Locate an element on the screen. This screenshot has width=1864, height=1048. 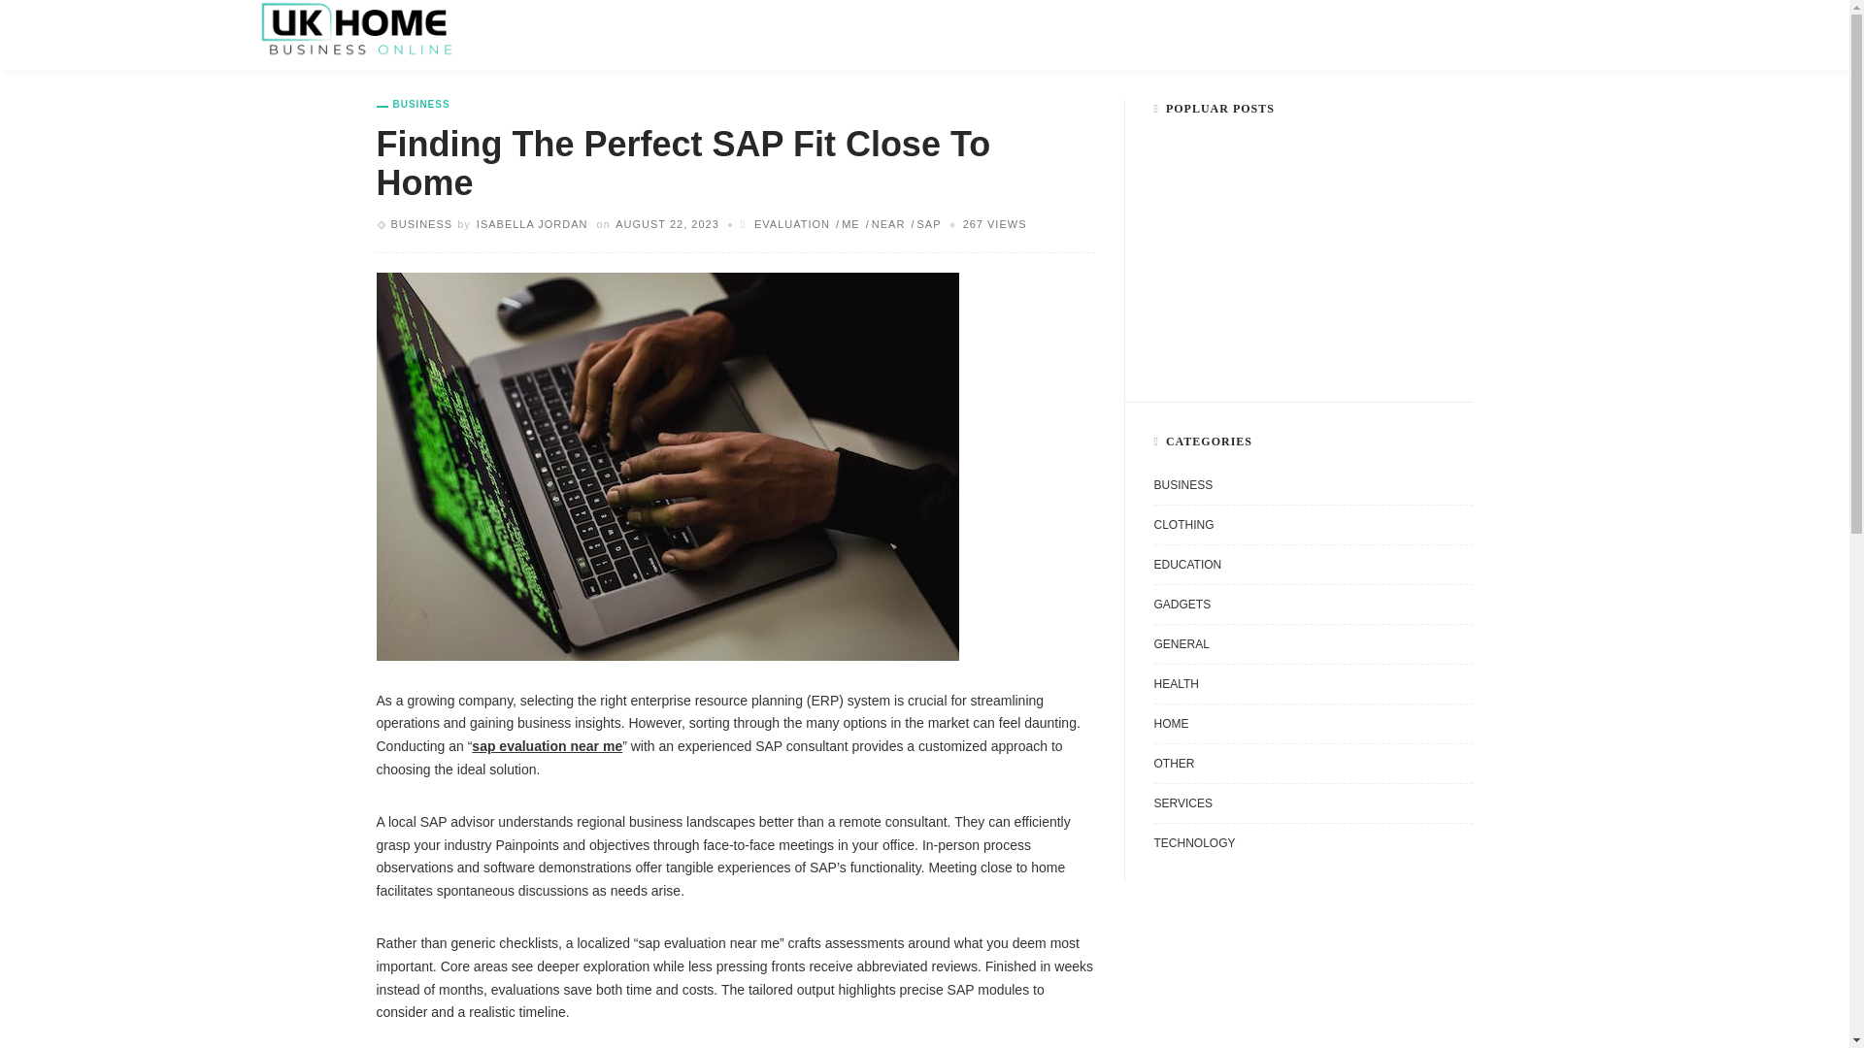
HOME is located at coordinates (527, 35).